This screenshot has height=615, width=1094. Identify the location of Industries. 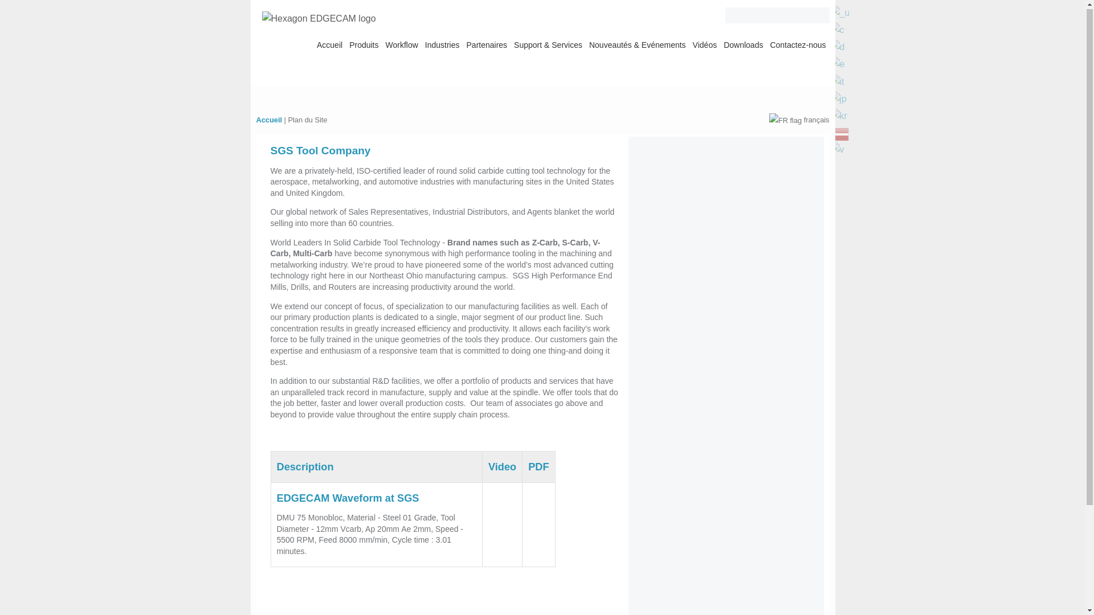
(839, 64).